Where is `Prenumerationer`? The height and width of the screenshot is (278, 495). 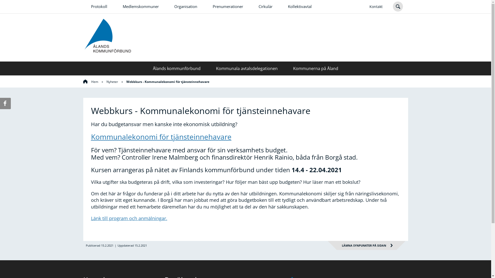
Prenumerationer is located at coordinates (228, 7).